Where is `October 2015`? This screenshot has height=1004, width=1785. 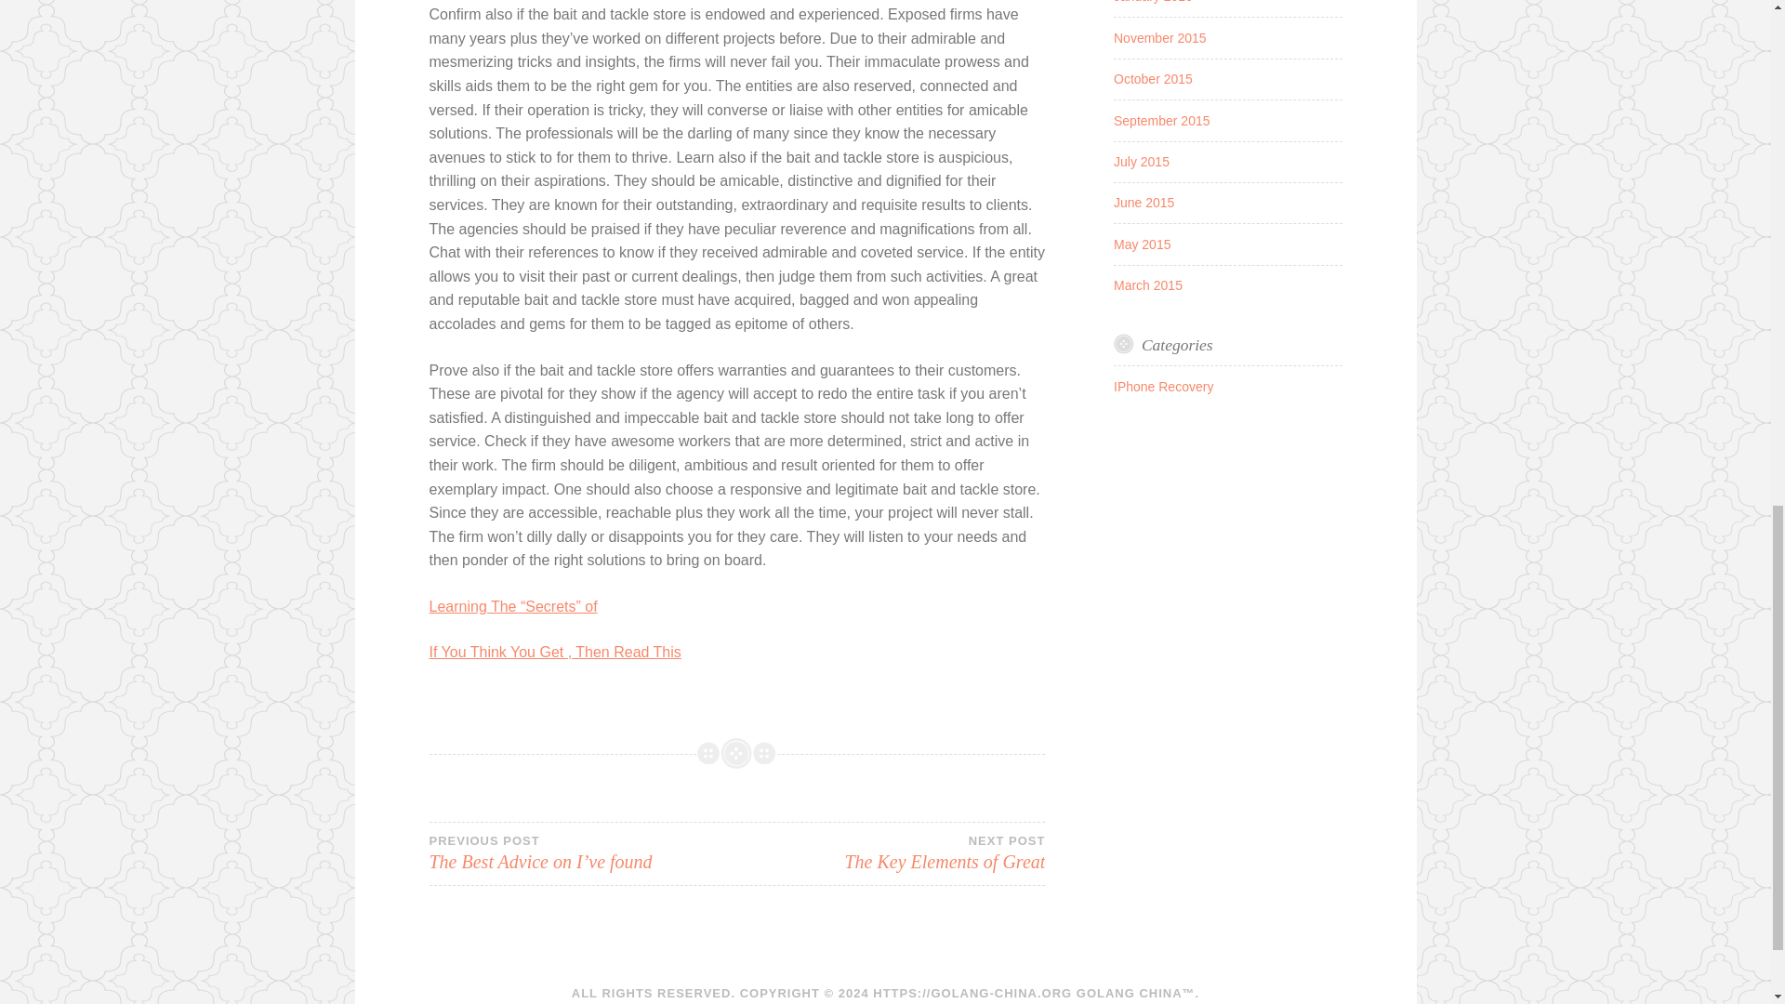
October 2015 is located at coordinates (1160, 37).